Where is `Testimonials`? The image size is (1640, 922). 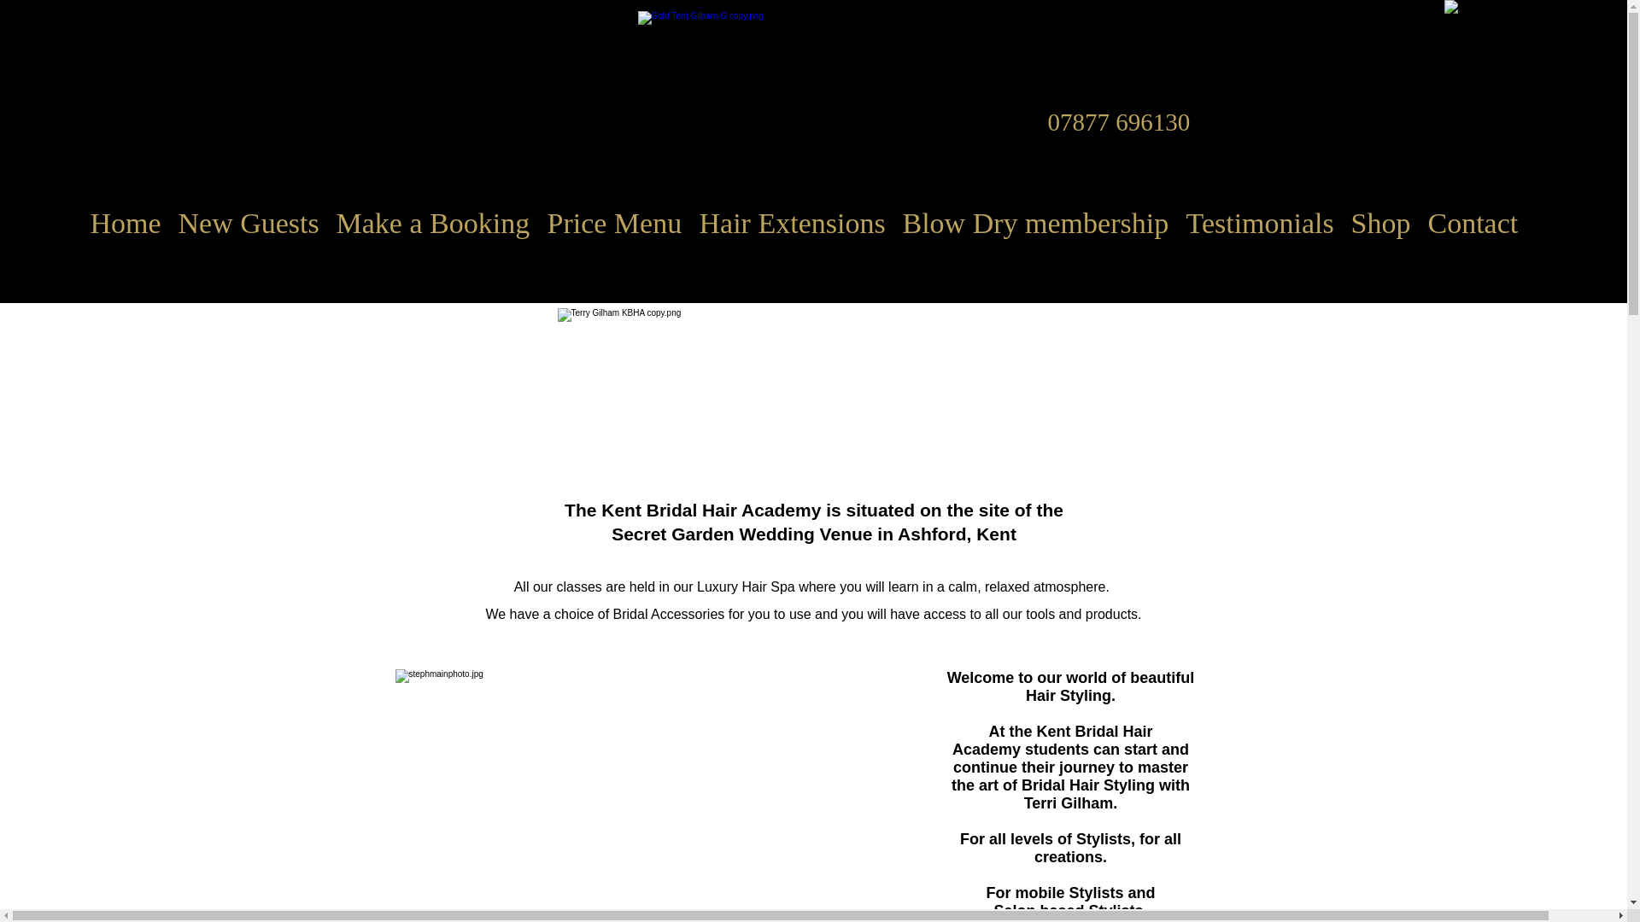
Testimonials is located at coordinates (1259, 224).